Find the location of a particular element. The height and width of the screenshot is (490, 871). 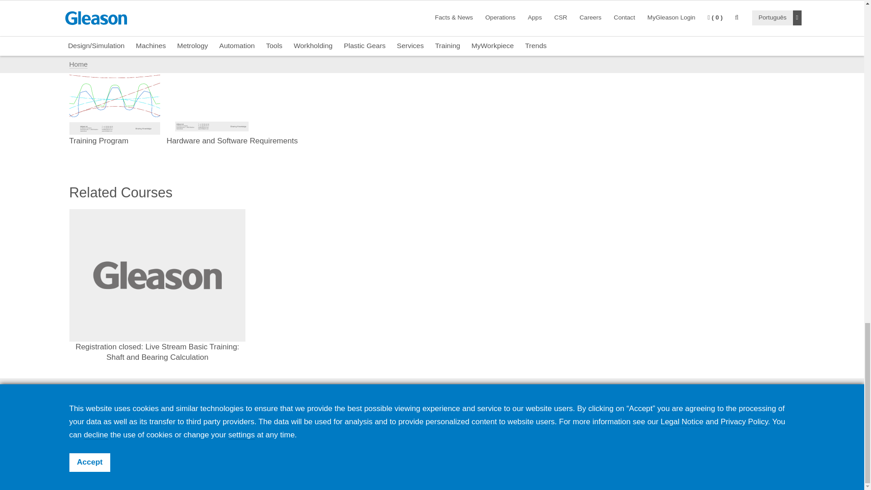

YouTube is located at coordinates (738, 428).